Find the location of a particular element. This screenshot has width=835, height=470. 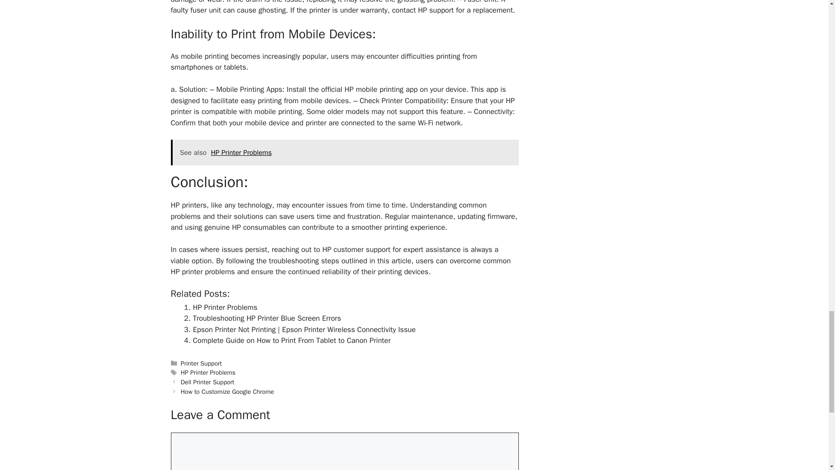

Troubleshooting HP Printer Blue Screen Errors is located at coordinates (267, 318).